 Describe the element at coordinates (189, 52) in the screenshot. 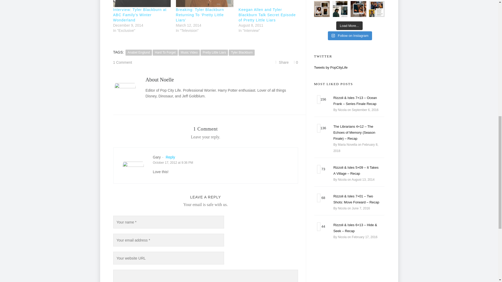

I see `Music Video` at that location.